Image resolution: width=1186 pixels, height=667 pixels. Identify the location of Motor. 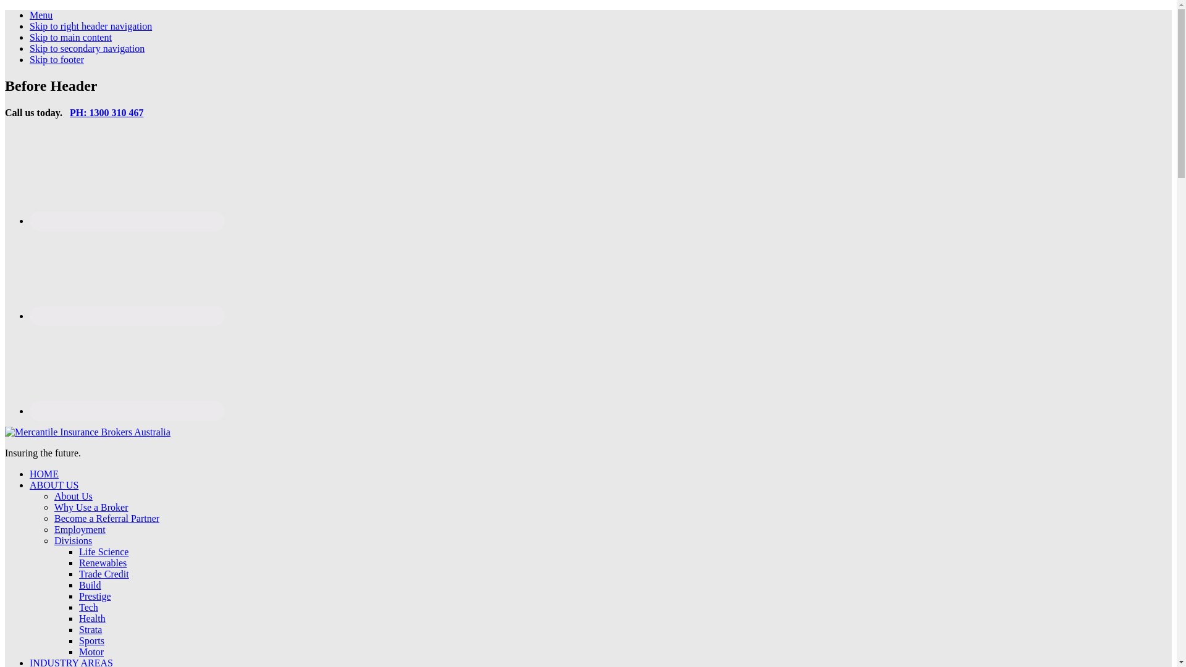
(91, 652).